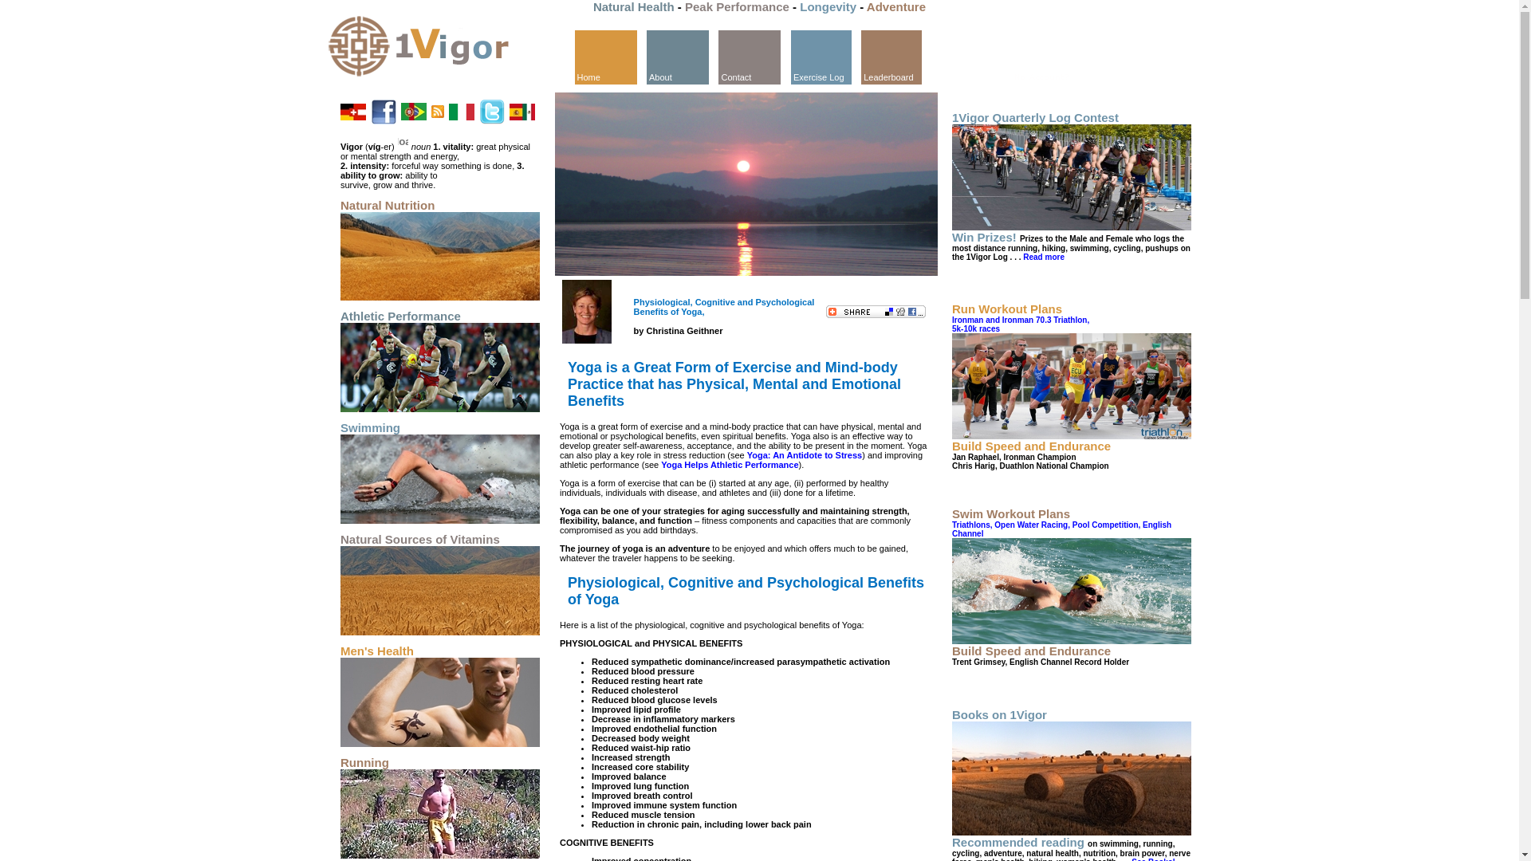 This screenshot has width=1531, height=861. Describe the element at coordinates (1021, 324) in the screenshot. I see `Ironman and Ironman 70.3 Triathlon,
5k-10k races` at that location.